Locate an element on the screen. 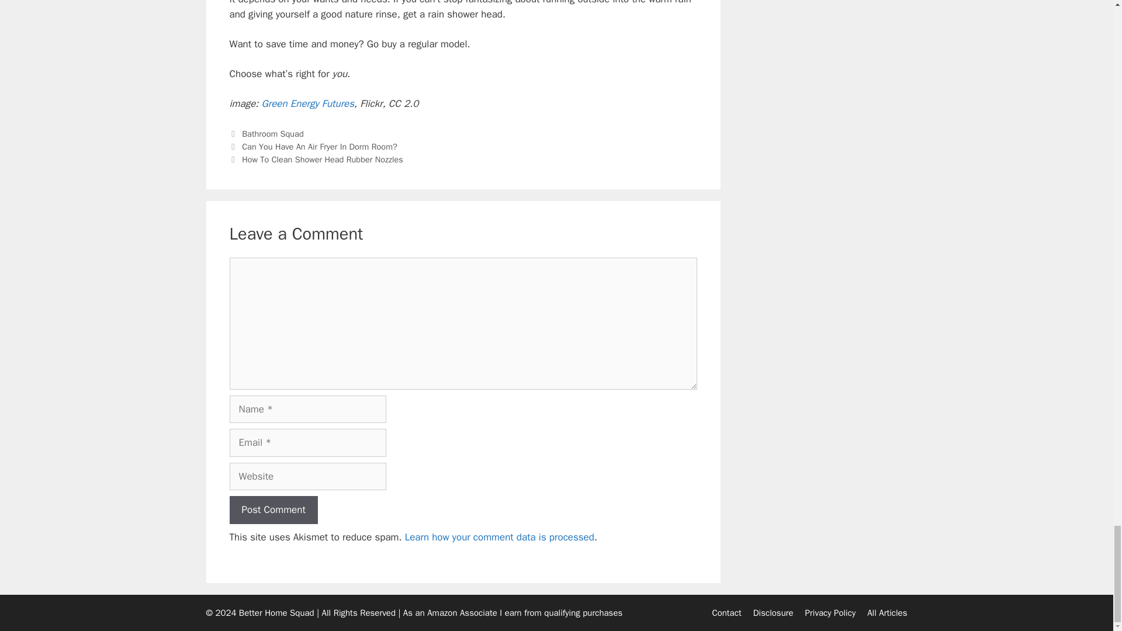 This screenshot has height=631, width=1122. Bathroom Squad is located at coordinates (273, 133).